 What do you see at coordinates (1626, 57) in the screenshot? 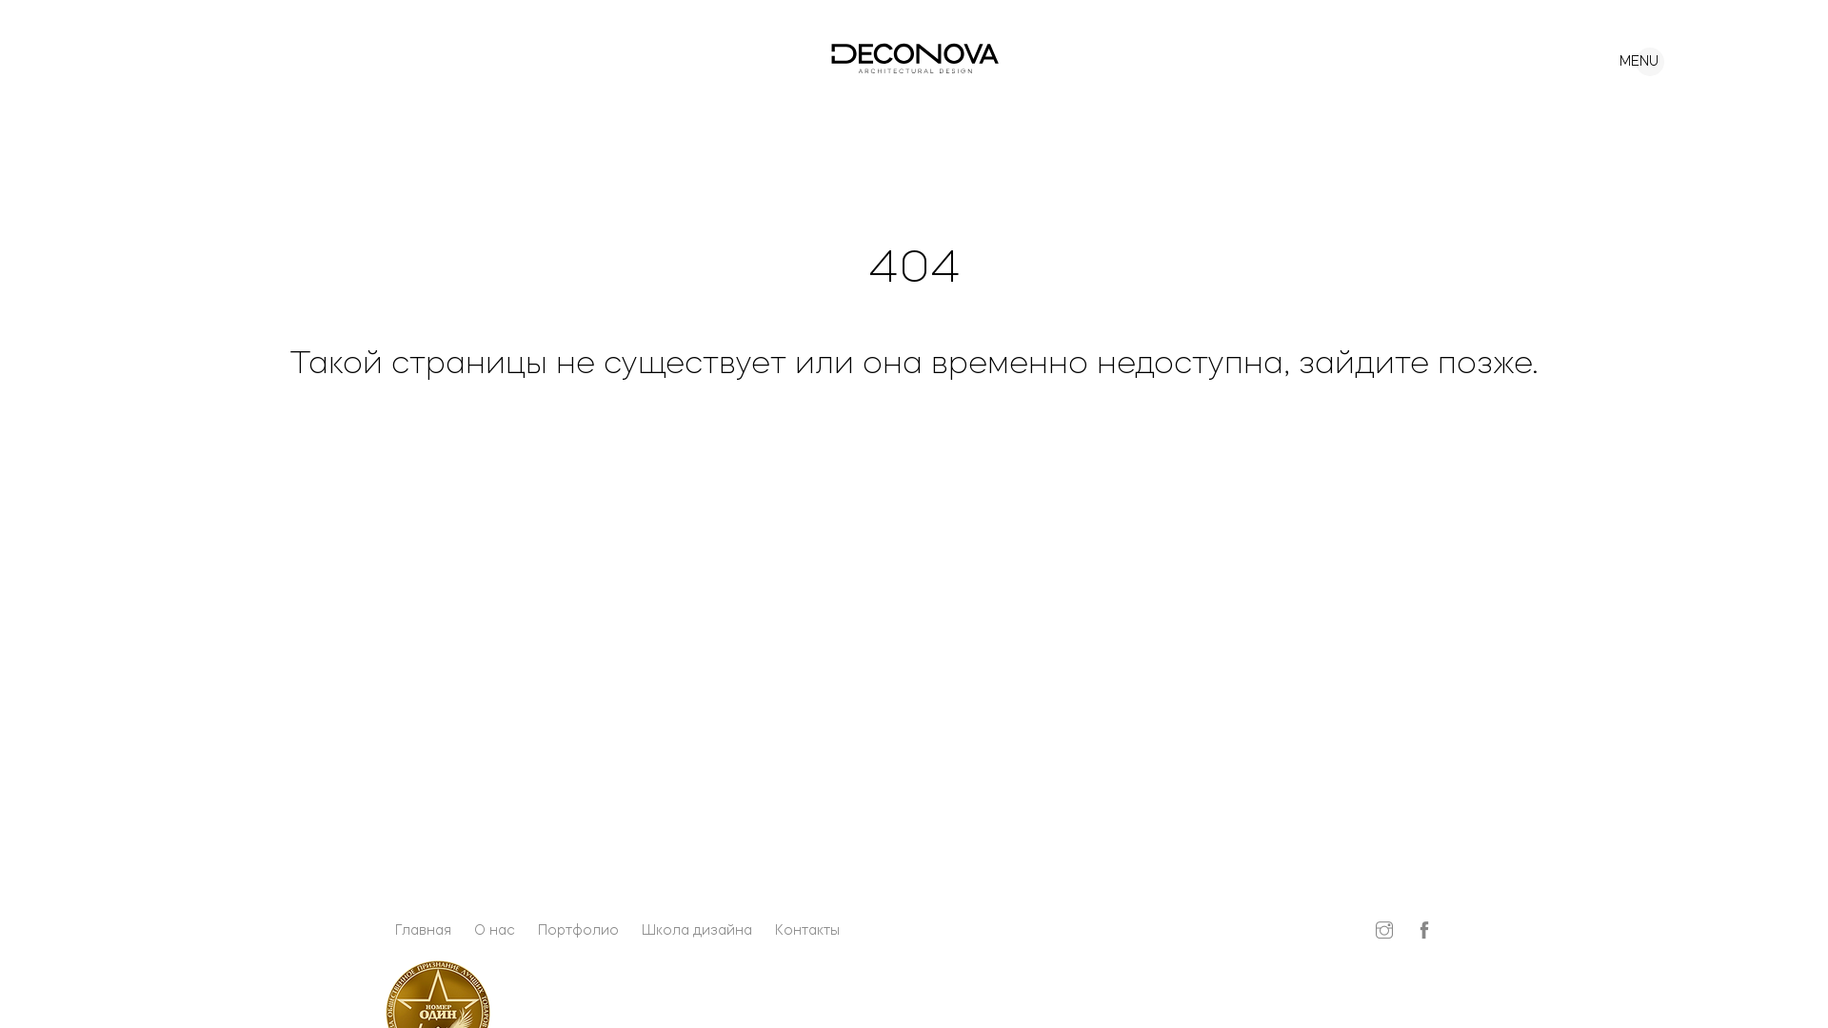
I see `MENU` at bounding box center [1626, 57].